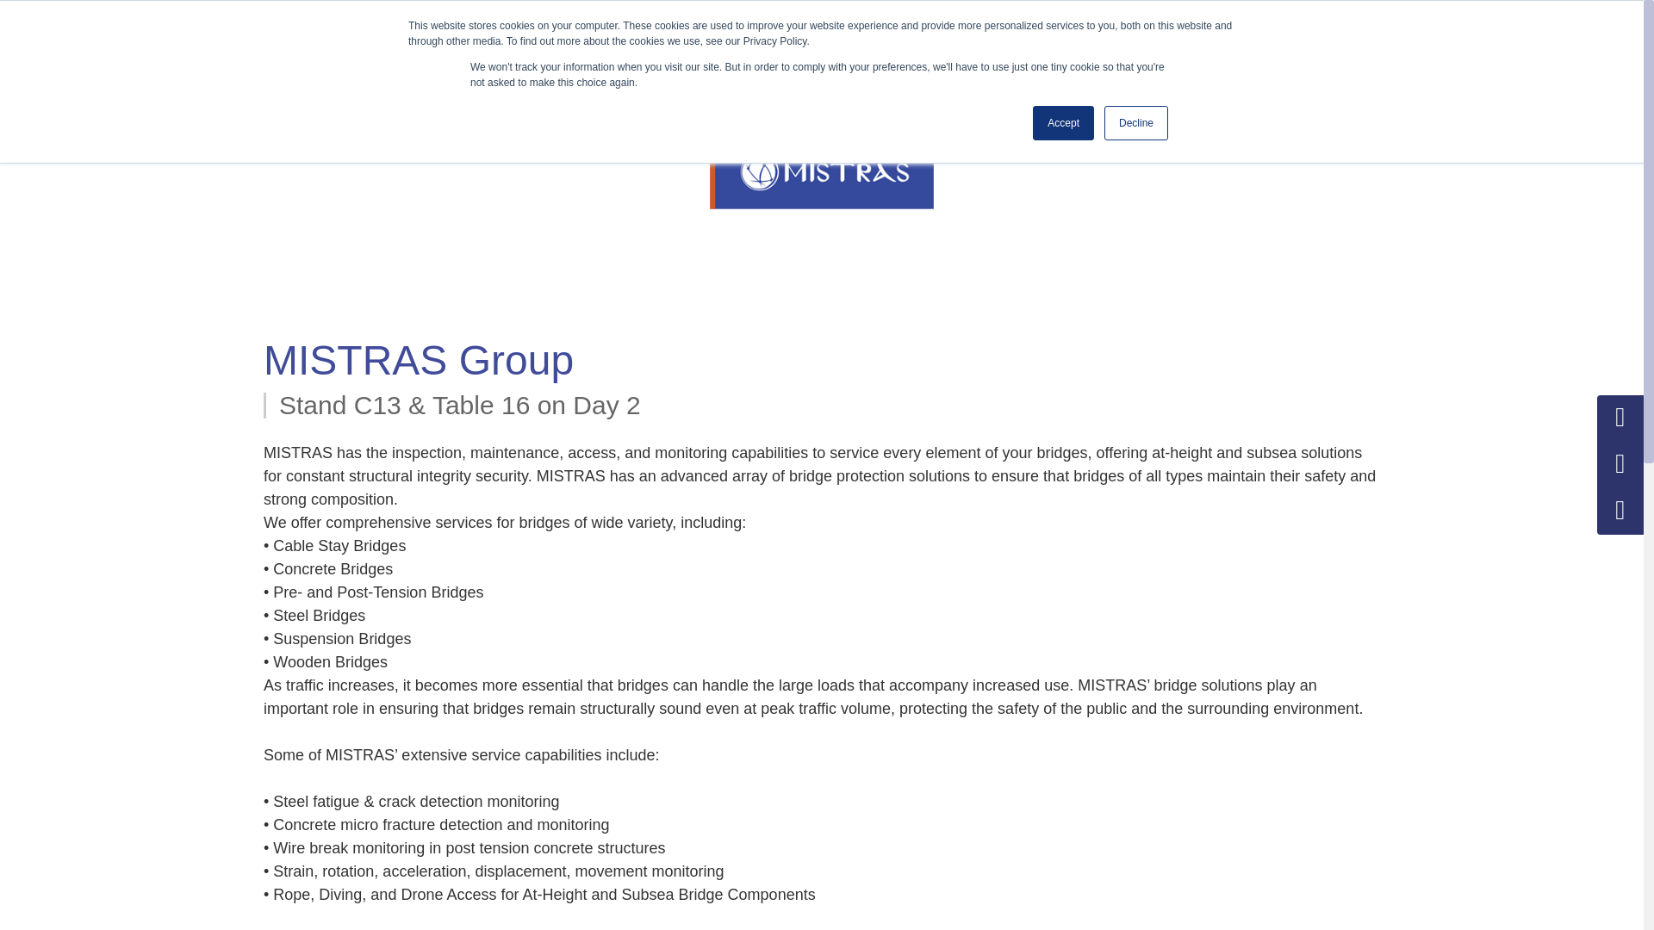 The width and height of the screenshot is (1654, 930). Describe the element at coordinates (1239, 31) in the screenshot. I see `Video` at that location.